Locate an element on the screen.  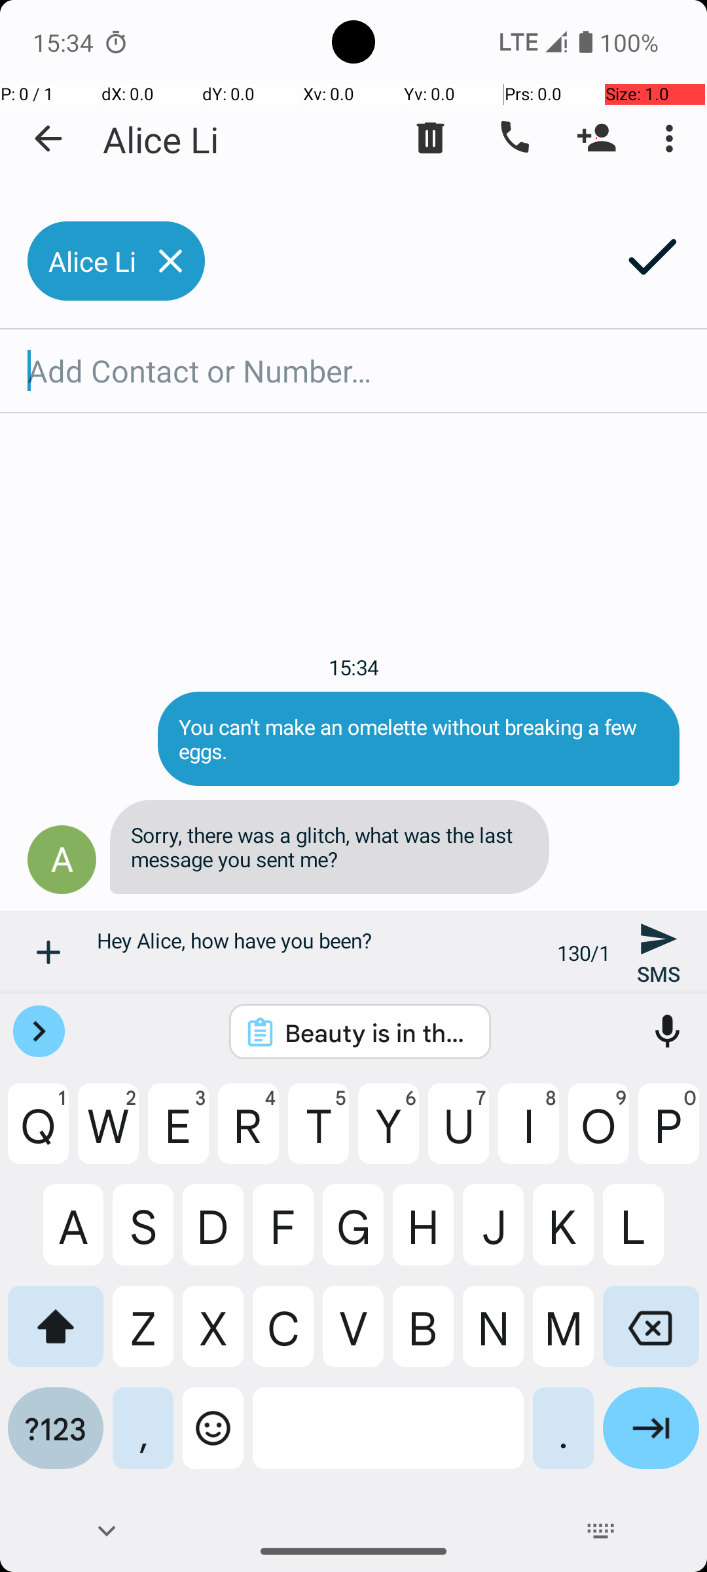
Hey Alice, how have you been?
 is located at coordinates (319, 952).